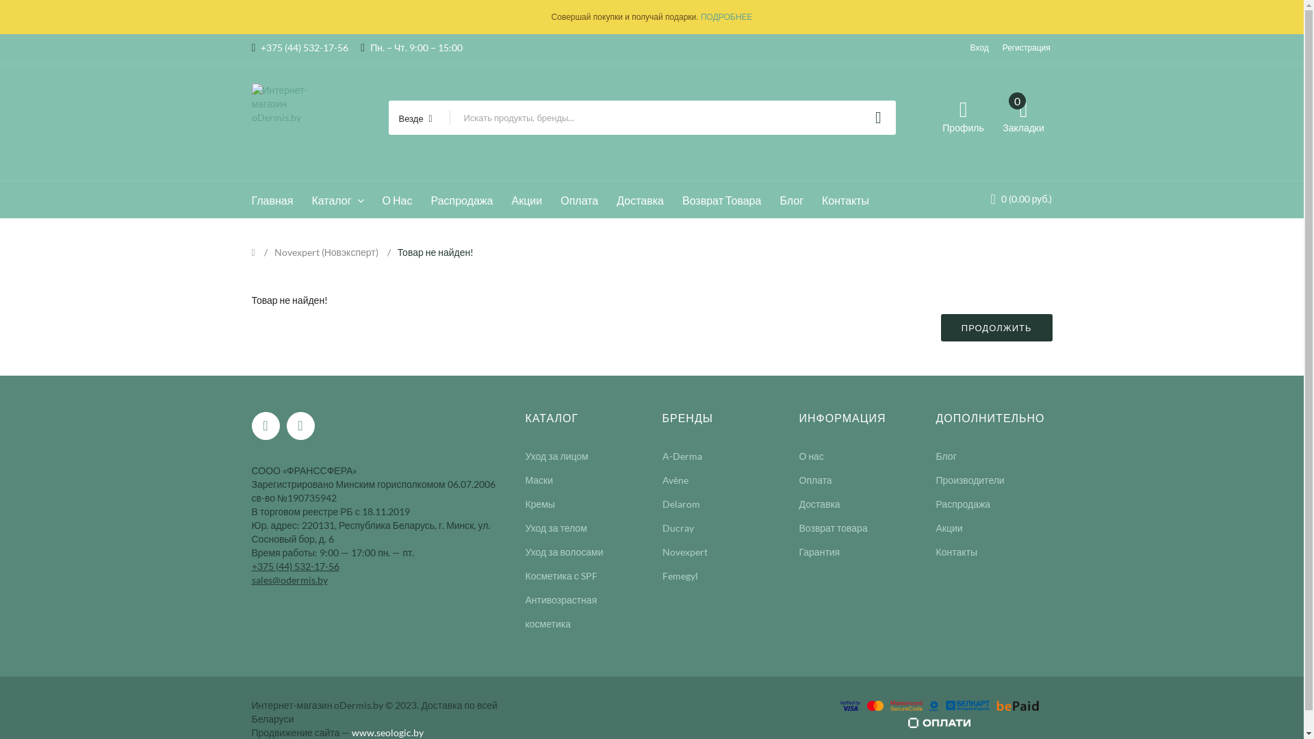 The width and height of the screenshot is (1314, 739). What do you see at coordinates (387, 732) in the screenshot?
I see `www.seologic.by` at bounding box center [387, 732].